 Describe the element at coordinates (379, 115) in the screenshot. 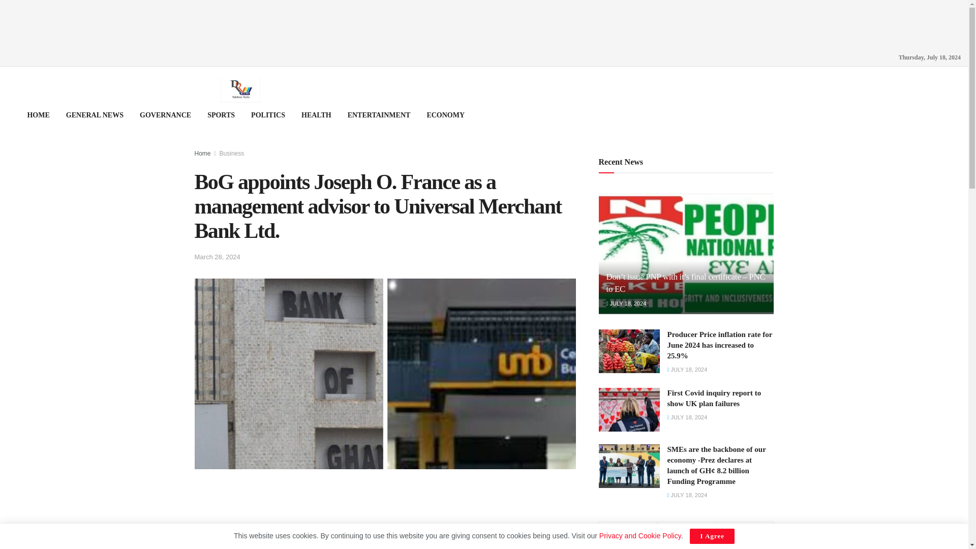

I see `ENTERTAINMENT` at that location.